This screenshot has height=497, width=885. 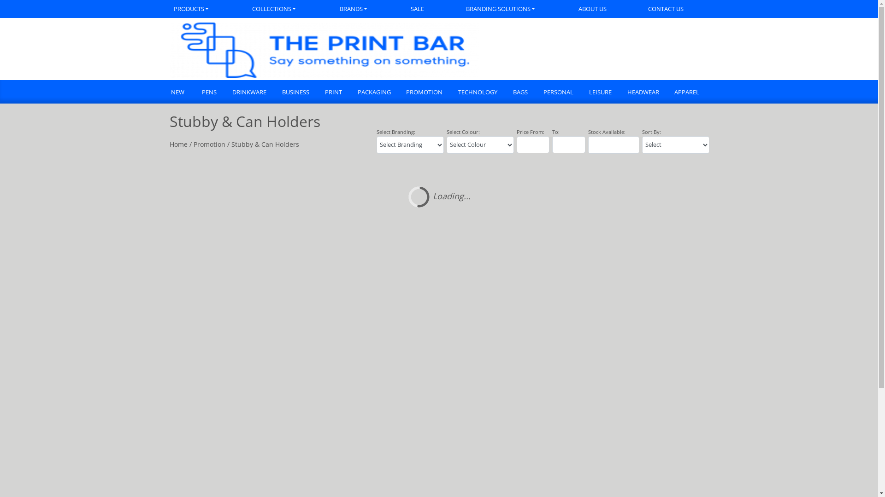 What do you see at coordinates (520, 93) in the screenshot?
I see `BAGS` at bounding box center [520, 93].